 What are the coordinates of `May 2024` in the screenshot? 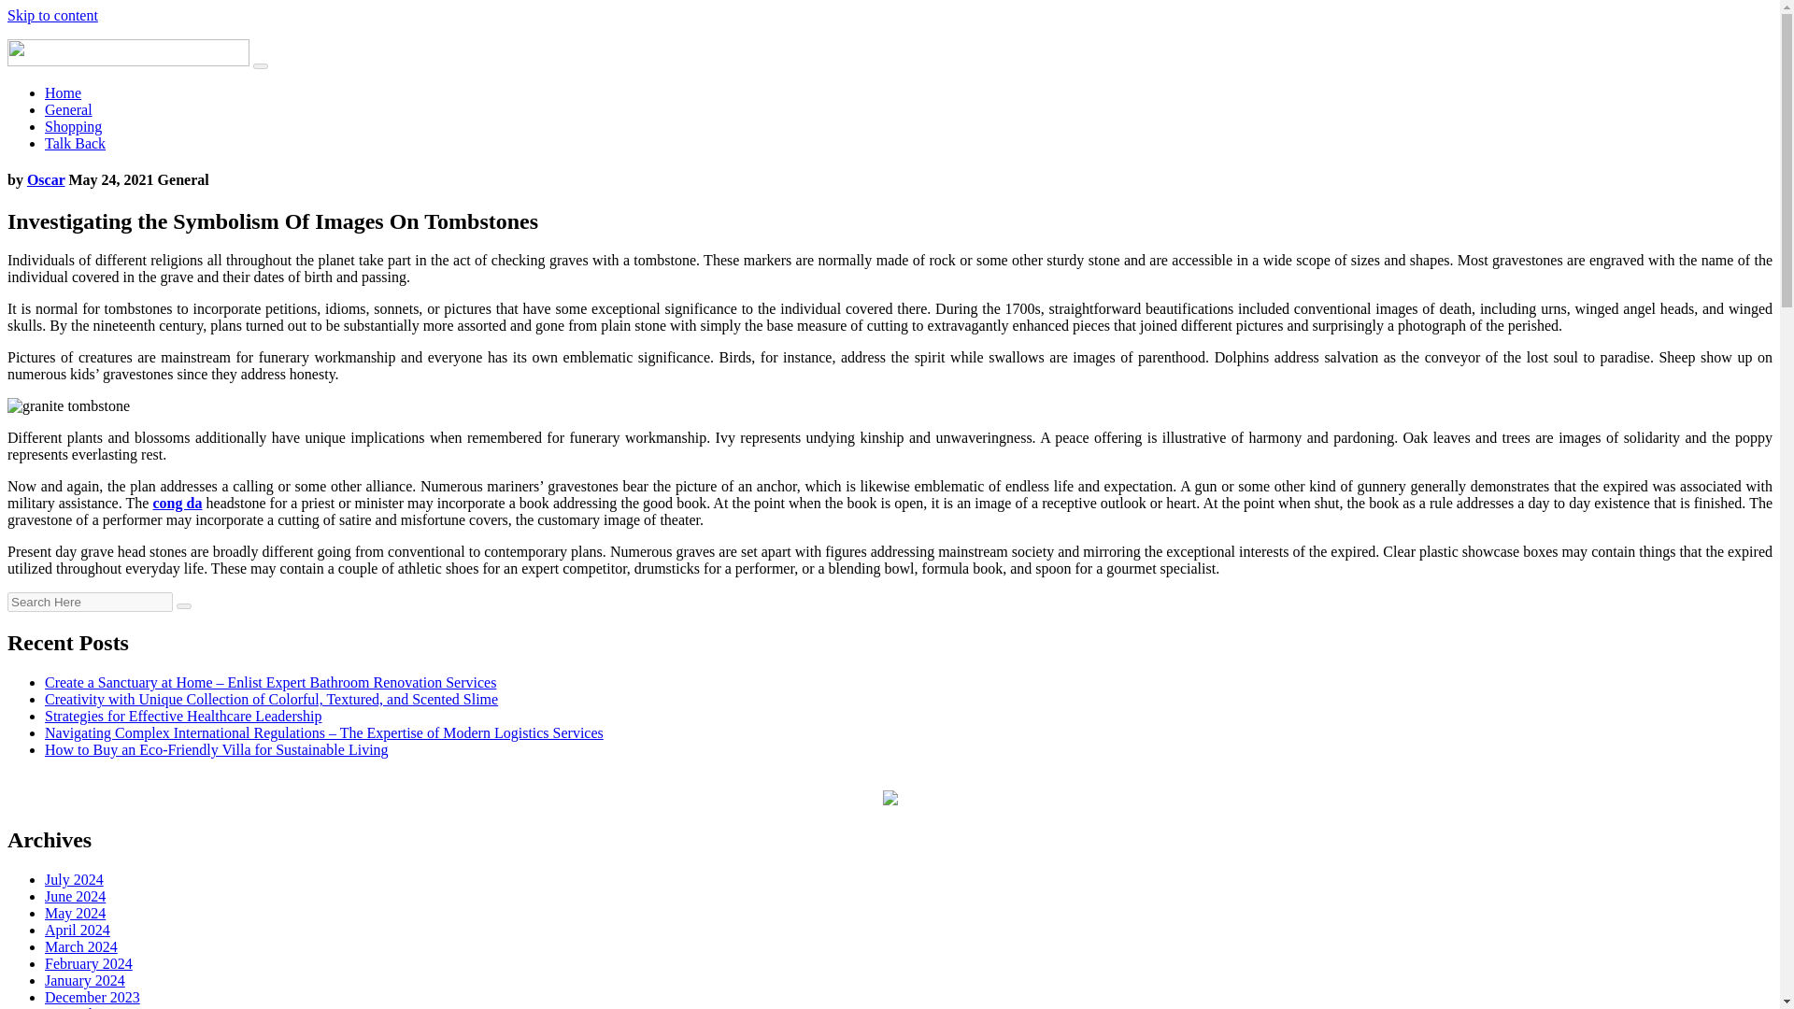 It's located at (75, 913).